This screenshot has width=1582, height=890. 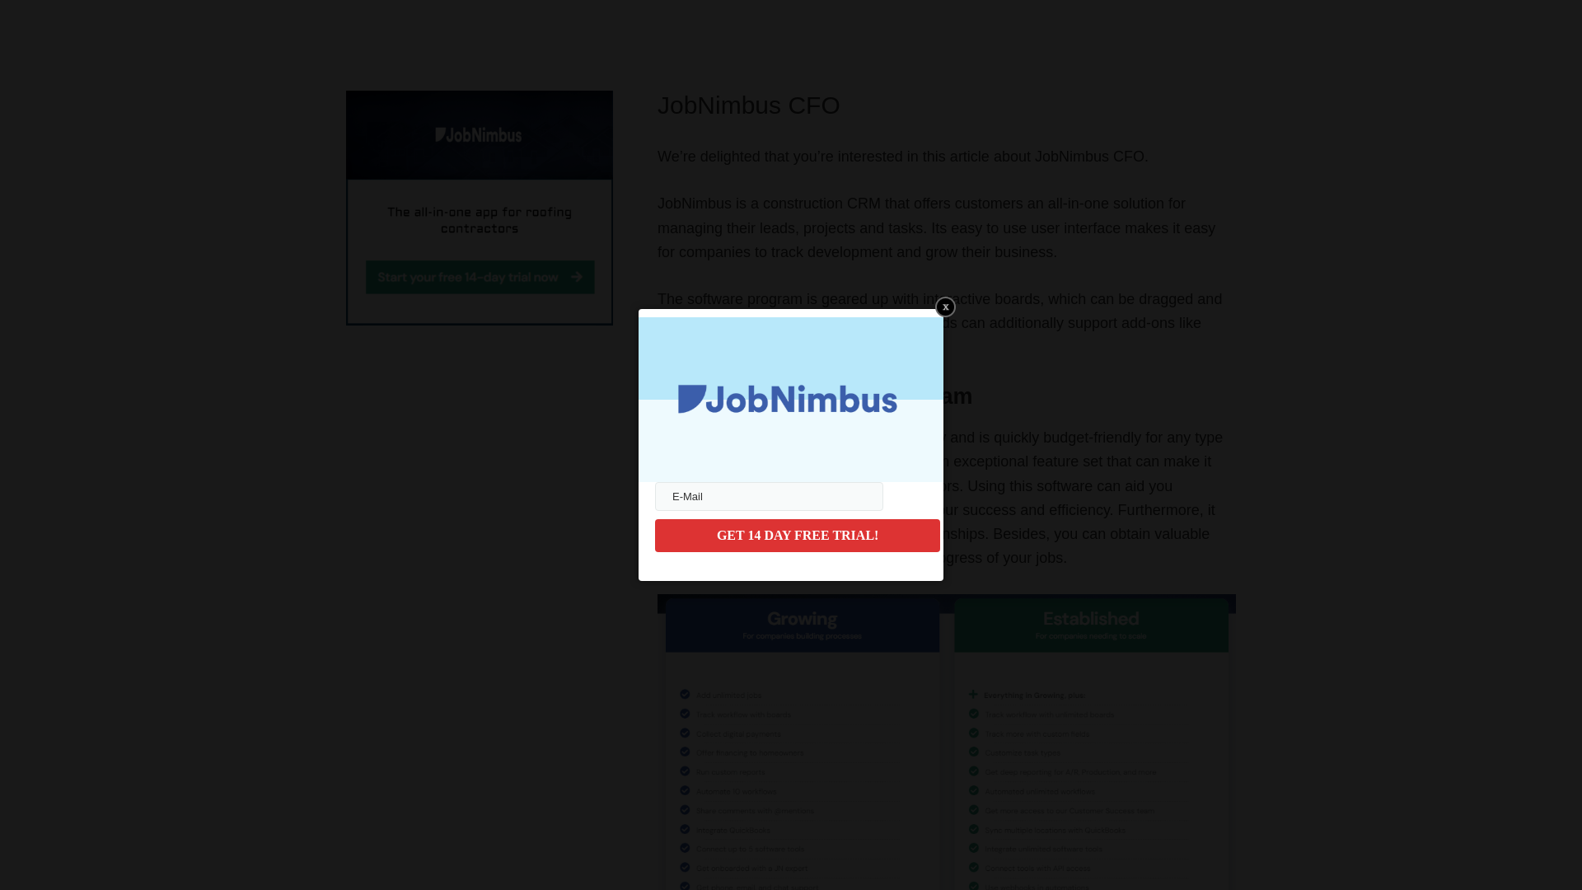 What do you see at coordinates (797, 535) in the screenshot?
I see `GET 14 DAY FREE TRIAL!` at bounding box center [797, 535].